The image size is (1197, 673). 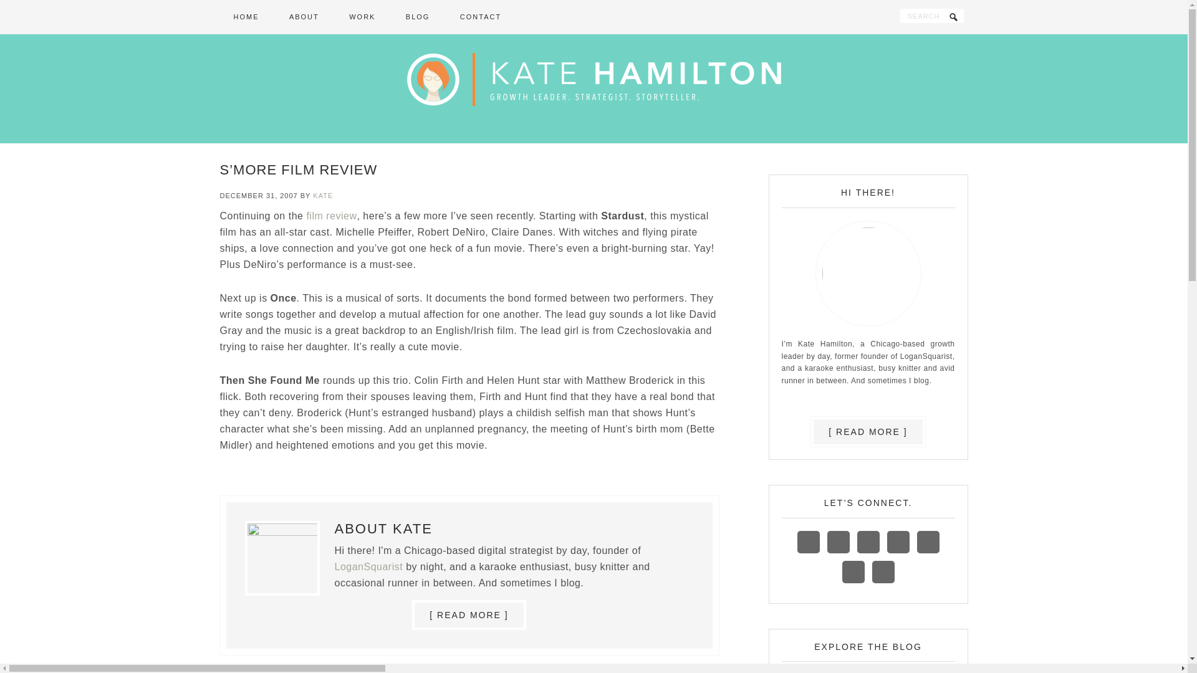 What do you see at coordinates (246, 17) in the screenshot?
I see `HOME` at bounding box center [246, 17].